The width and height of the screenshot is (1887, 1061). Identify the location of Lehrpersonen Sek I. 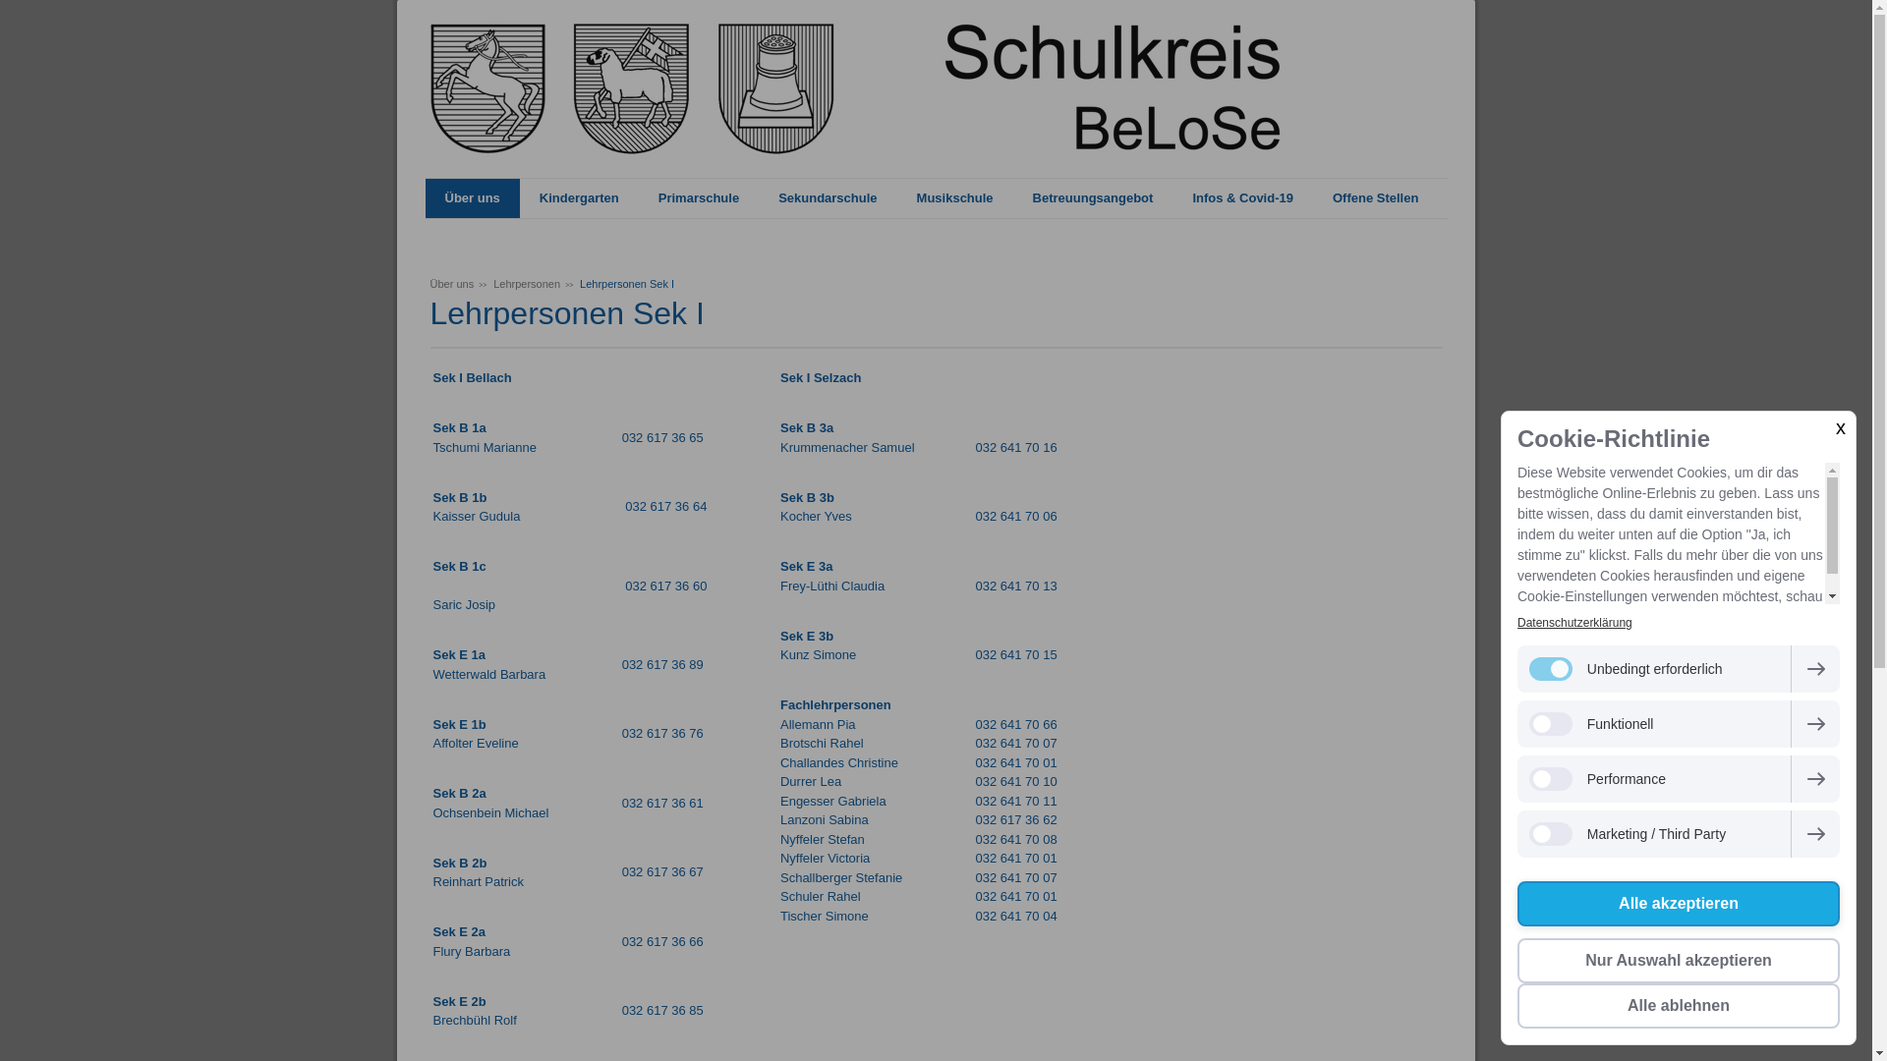
(627, 283).